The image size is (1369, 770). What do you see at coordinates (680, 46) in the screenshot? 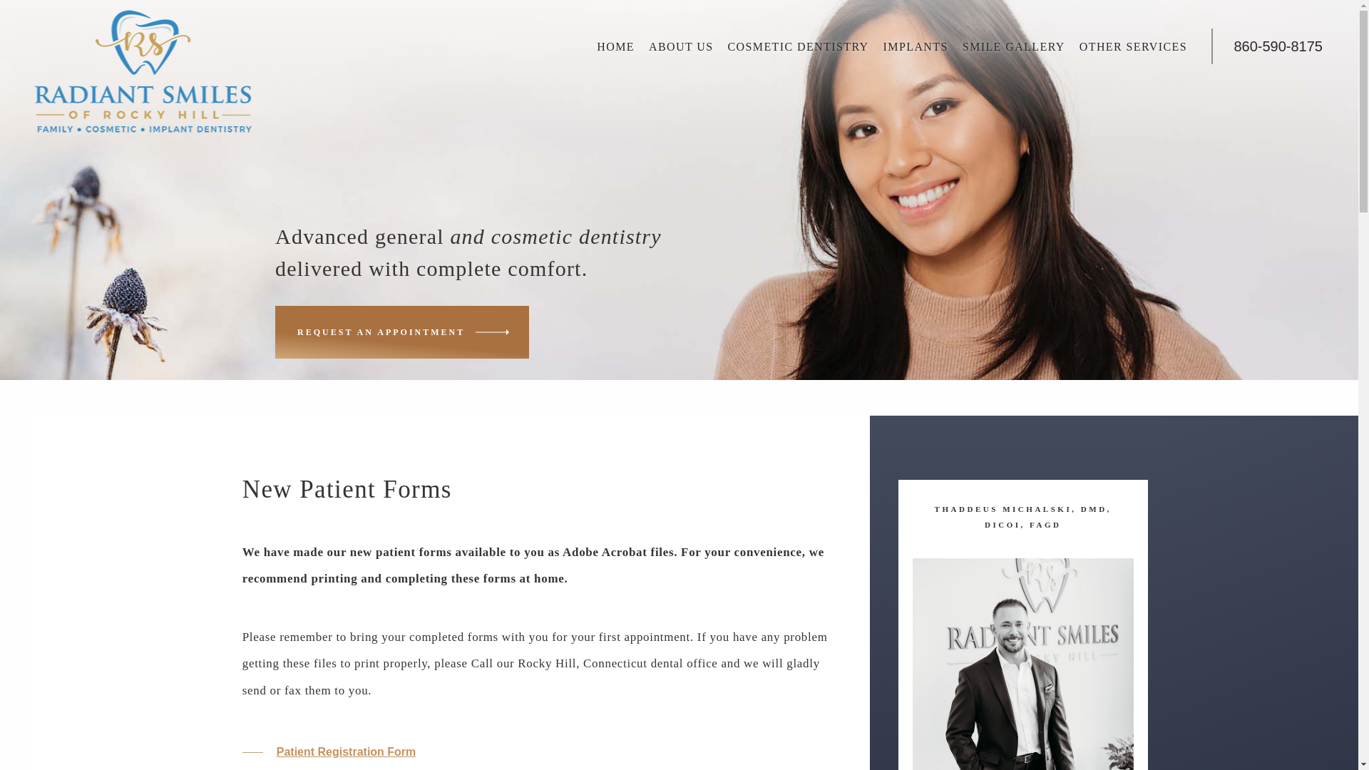
I see `ABOUT US` at bounding box center [680, 46].